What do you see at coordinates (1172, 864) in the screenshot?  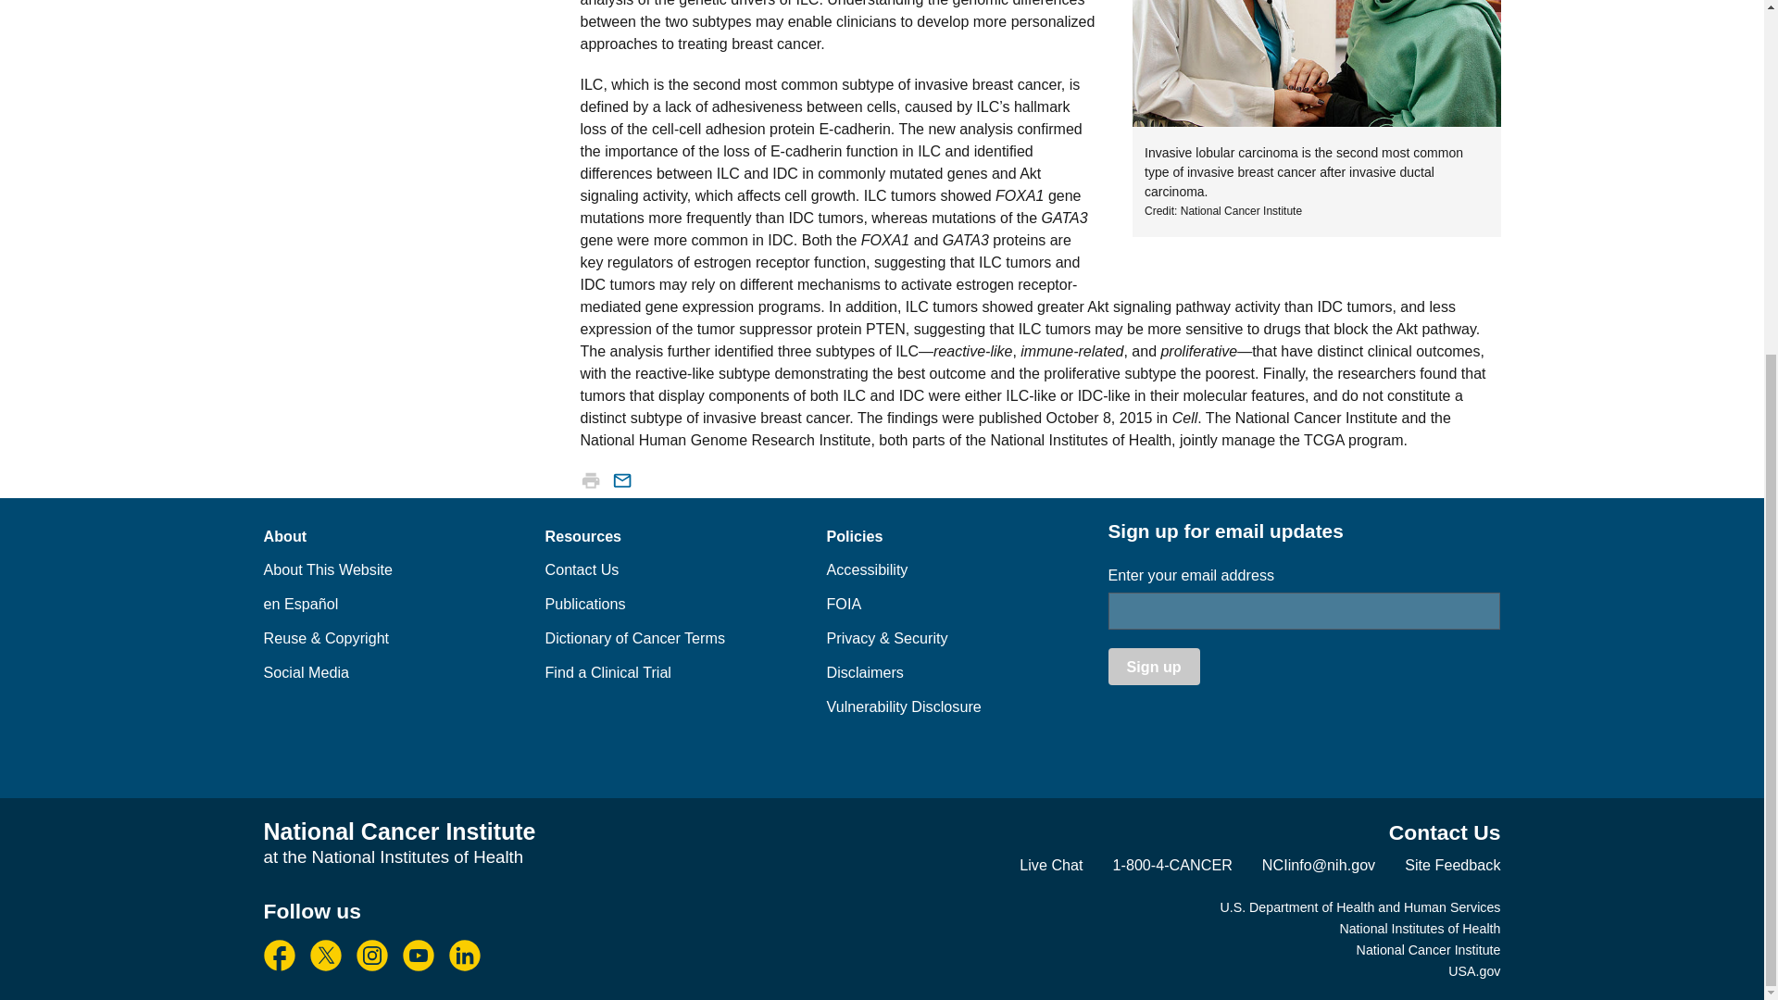 I see `1-800-4-CANCER` at bounding box center [1172, 864].